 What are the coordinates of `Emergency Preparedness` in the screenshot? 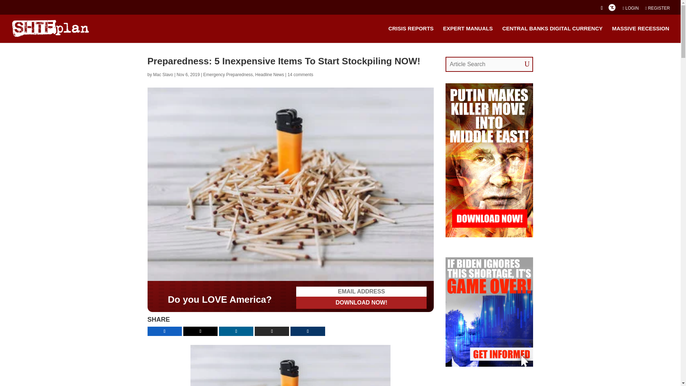 It's located at (228, 74).